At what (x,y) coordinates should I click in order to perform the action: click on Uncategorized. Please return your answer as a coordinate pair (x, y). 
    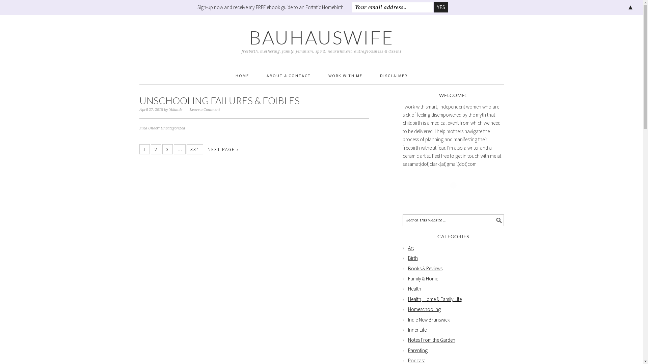
    Looking at the image, I should click on (173, 128).